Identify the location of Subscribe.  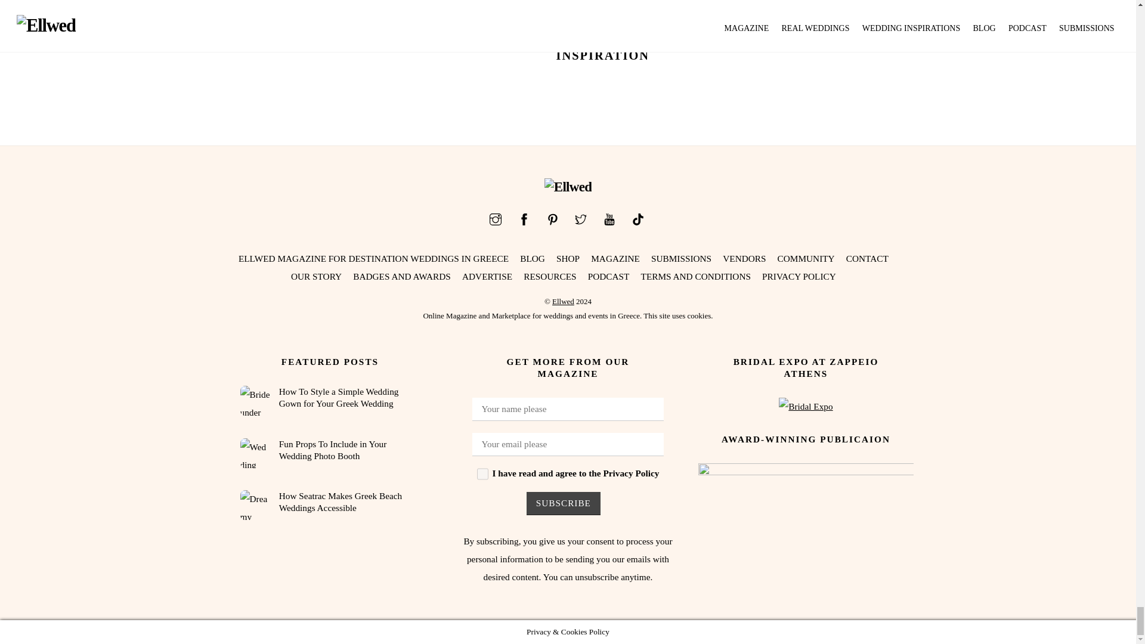
(563, 503).